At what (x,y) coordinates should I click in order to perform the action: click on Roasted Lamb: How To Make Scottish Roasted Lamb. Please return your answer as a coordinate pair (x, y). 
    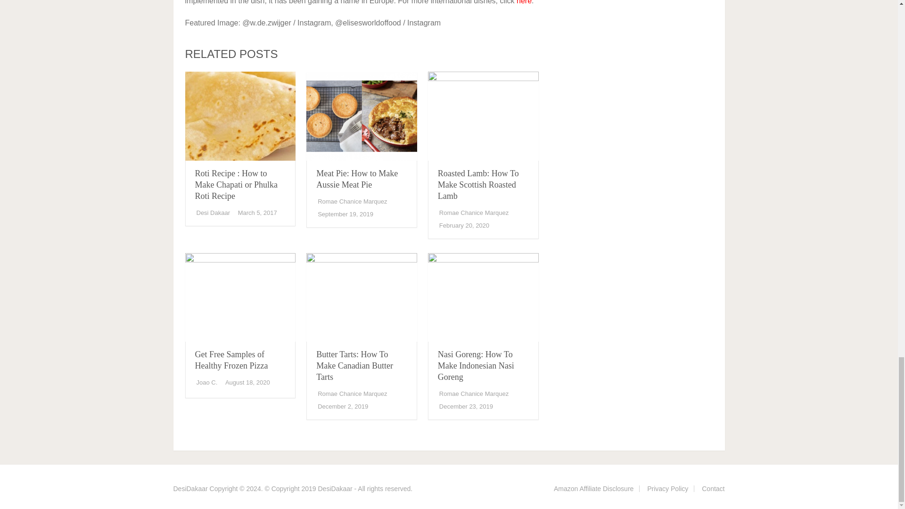
    Looking at the image, I should click on (478, 184).